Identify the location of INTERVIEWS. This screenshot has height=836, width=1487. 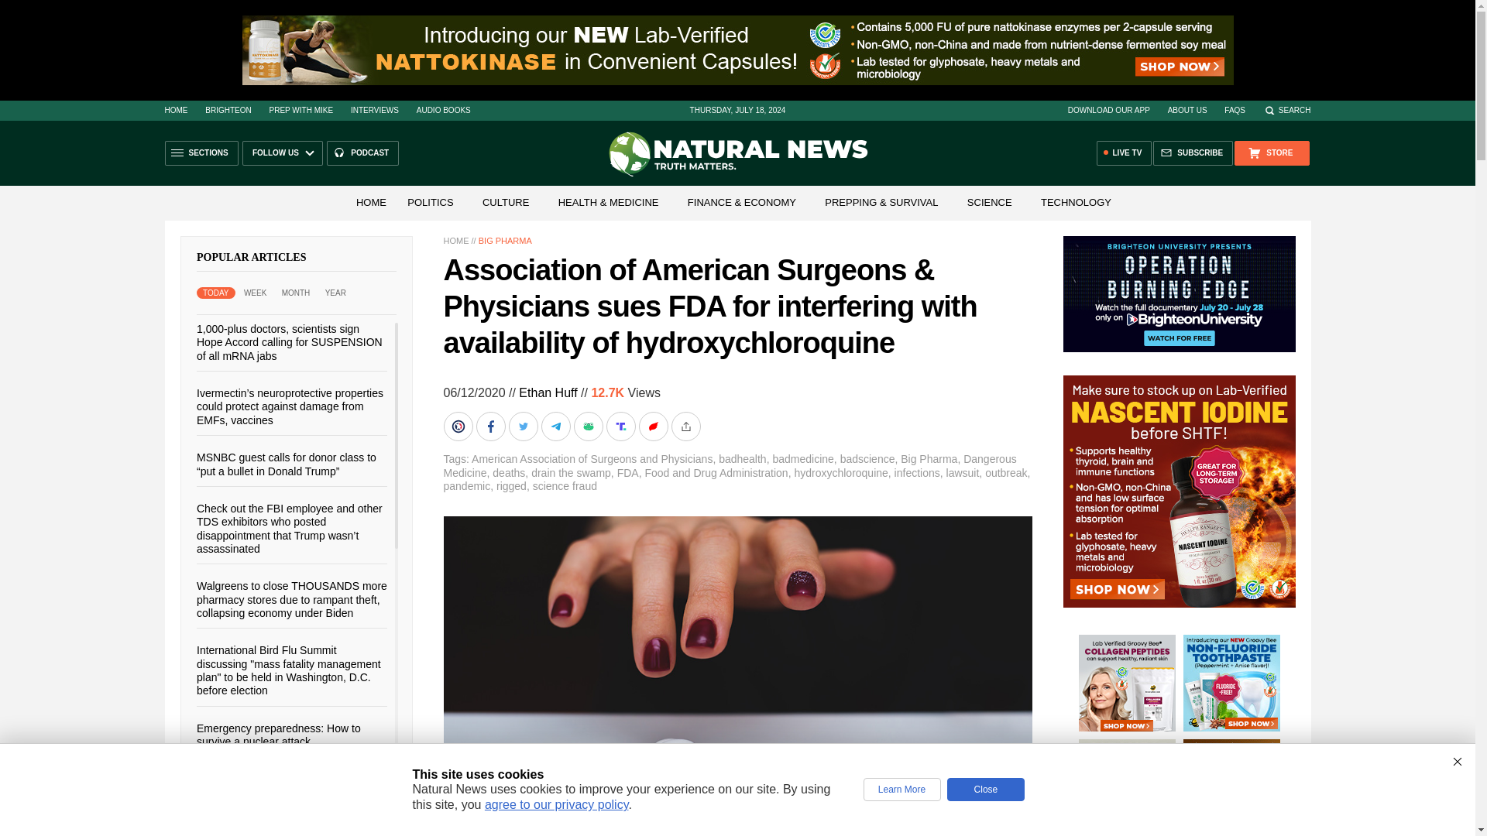
(375, 110).